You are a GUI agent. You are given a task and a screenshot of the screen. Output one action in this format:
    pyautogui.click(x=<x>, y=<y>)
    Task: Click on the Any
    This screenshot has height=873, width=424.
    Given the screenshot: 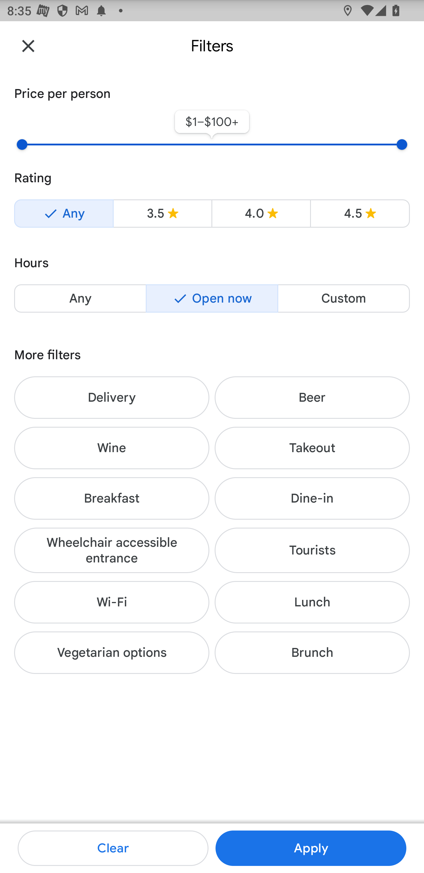 What is the action you would take?
    pyautogui.click(x=64, y=214)
    